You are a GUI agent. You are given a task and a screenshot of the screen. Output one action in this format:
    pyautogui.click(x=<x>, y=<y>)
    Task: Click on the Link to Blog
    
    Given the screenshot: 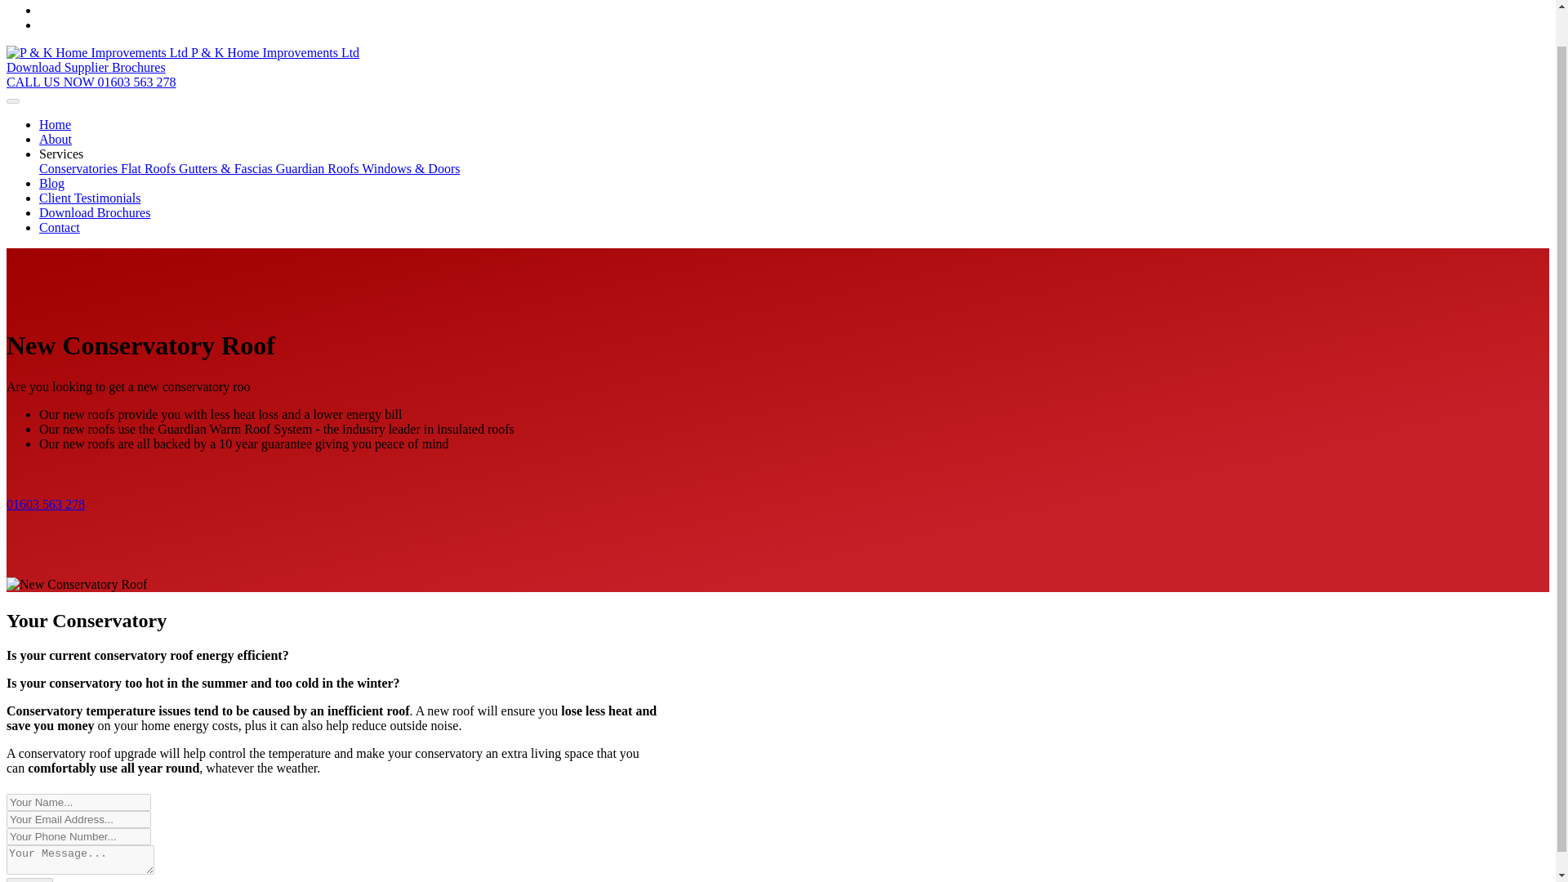 What is the action you would take?
    pyautogui.click(x=51, y=183)
    